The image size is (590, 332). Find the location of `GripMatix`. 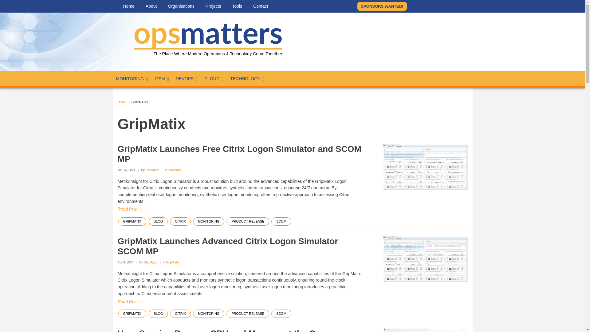

GripMatix is located at coordinates (426, 259).